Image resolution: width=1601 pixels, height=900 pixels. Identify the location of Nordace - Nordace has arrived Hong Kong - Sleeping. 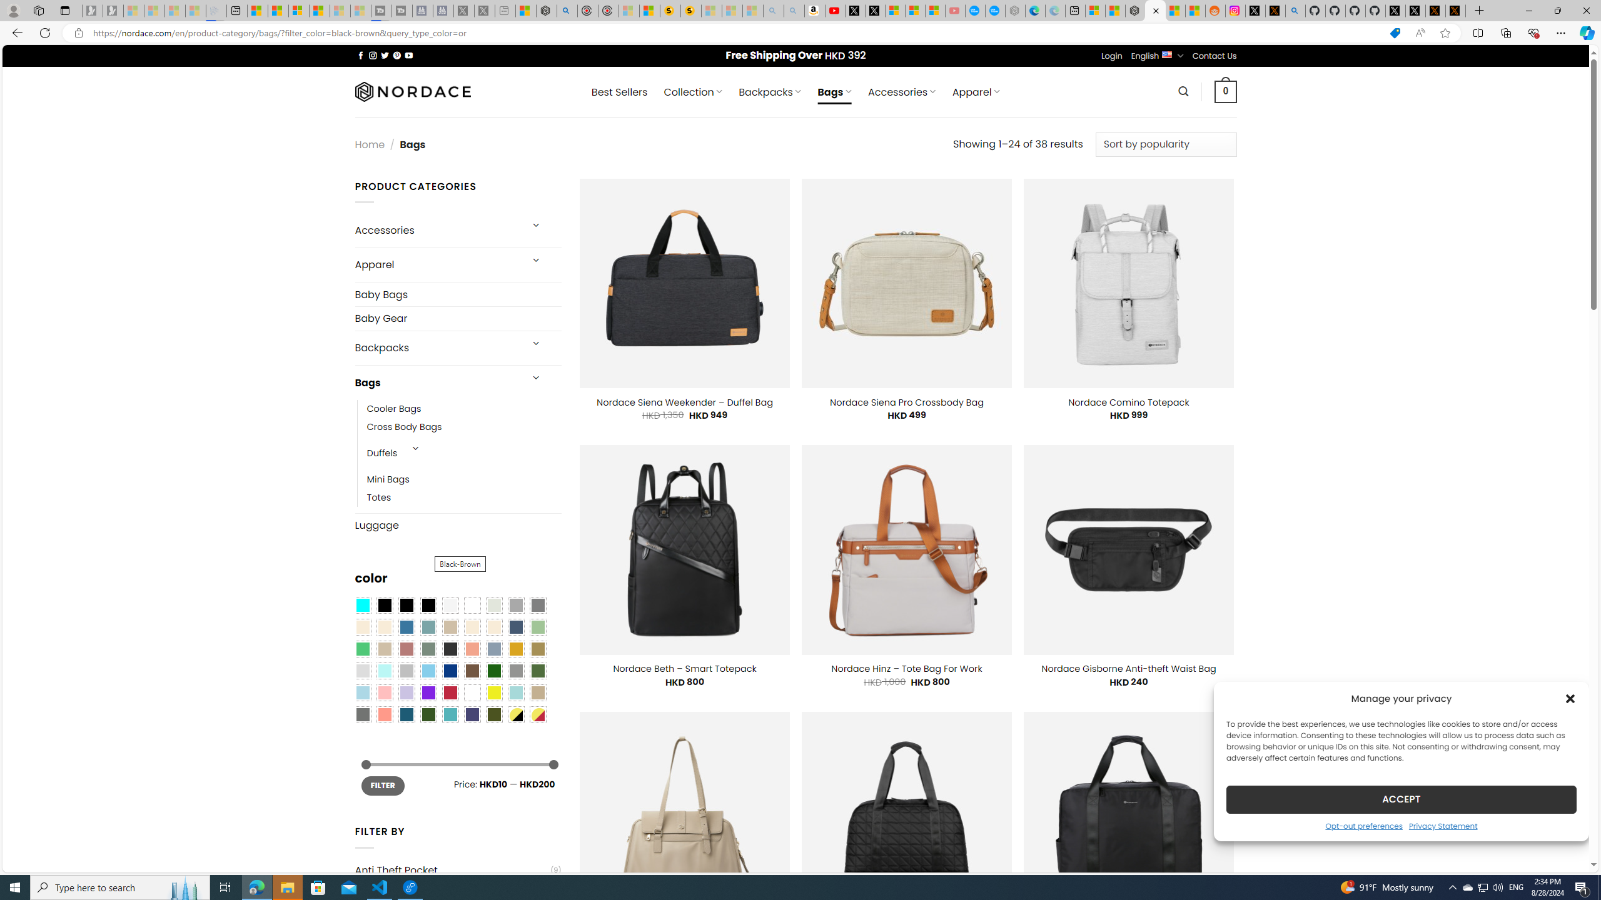
(1016, 11).